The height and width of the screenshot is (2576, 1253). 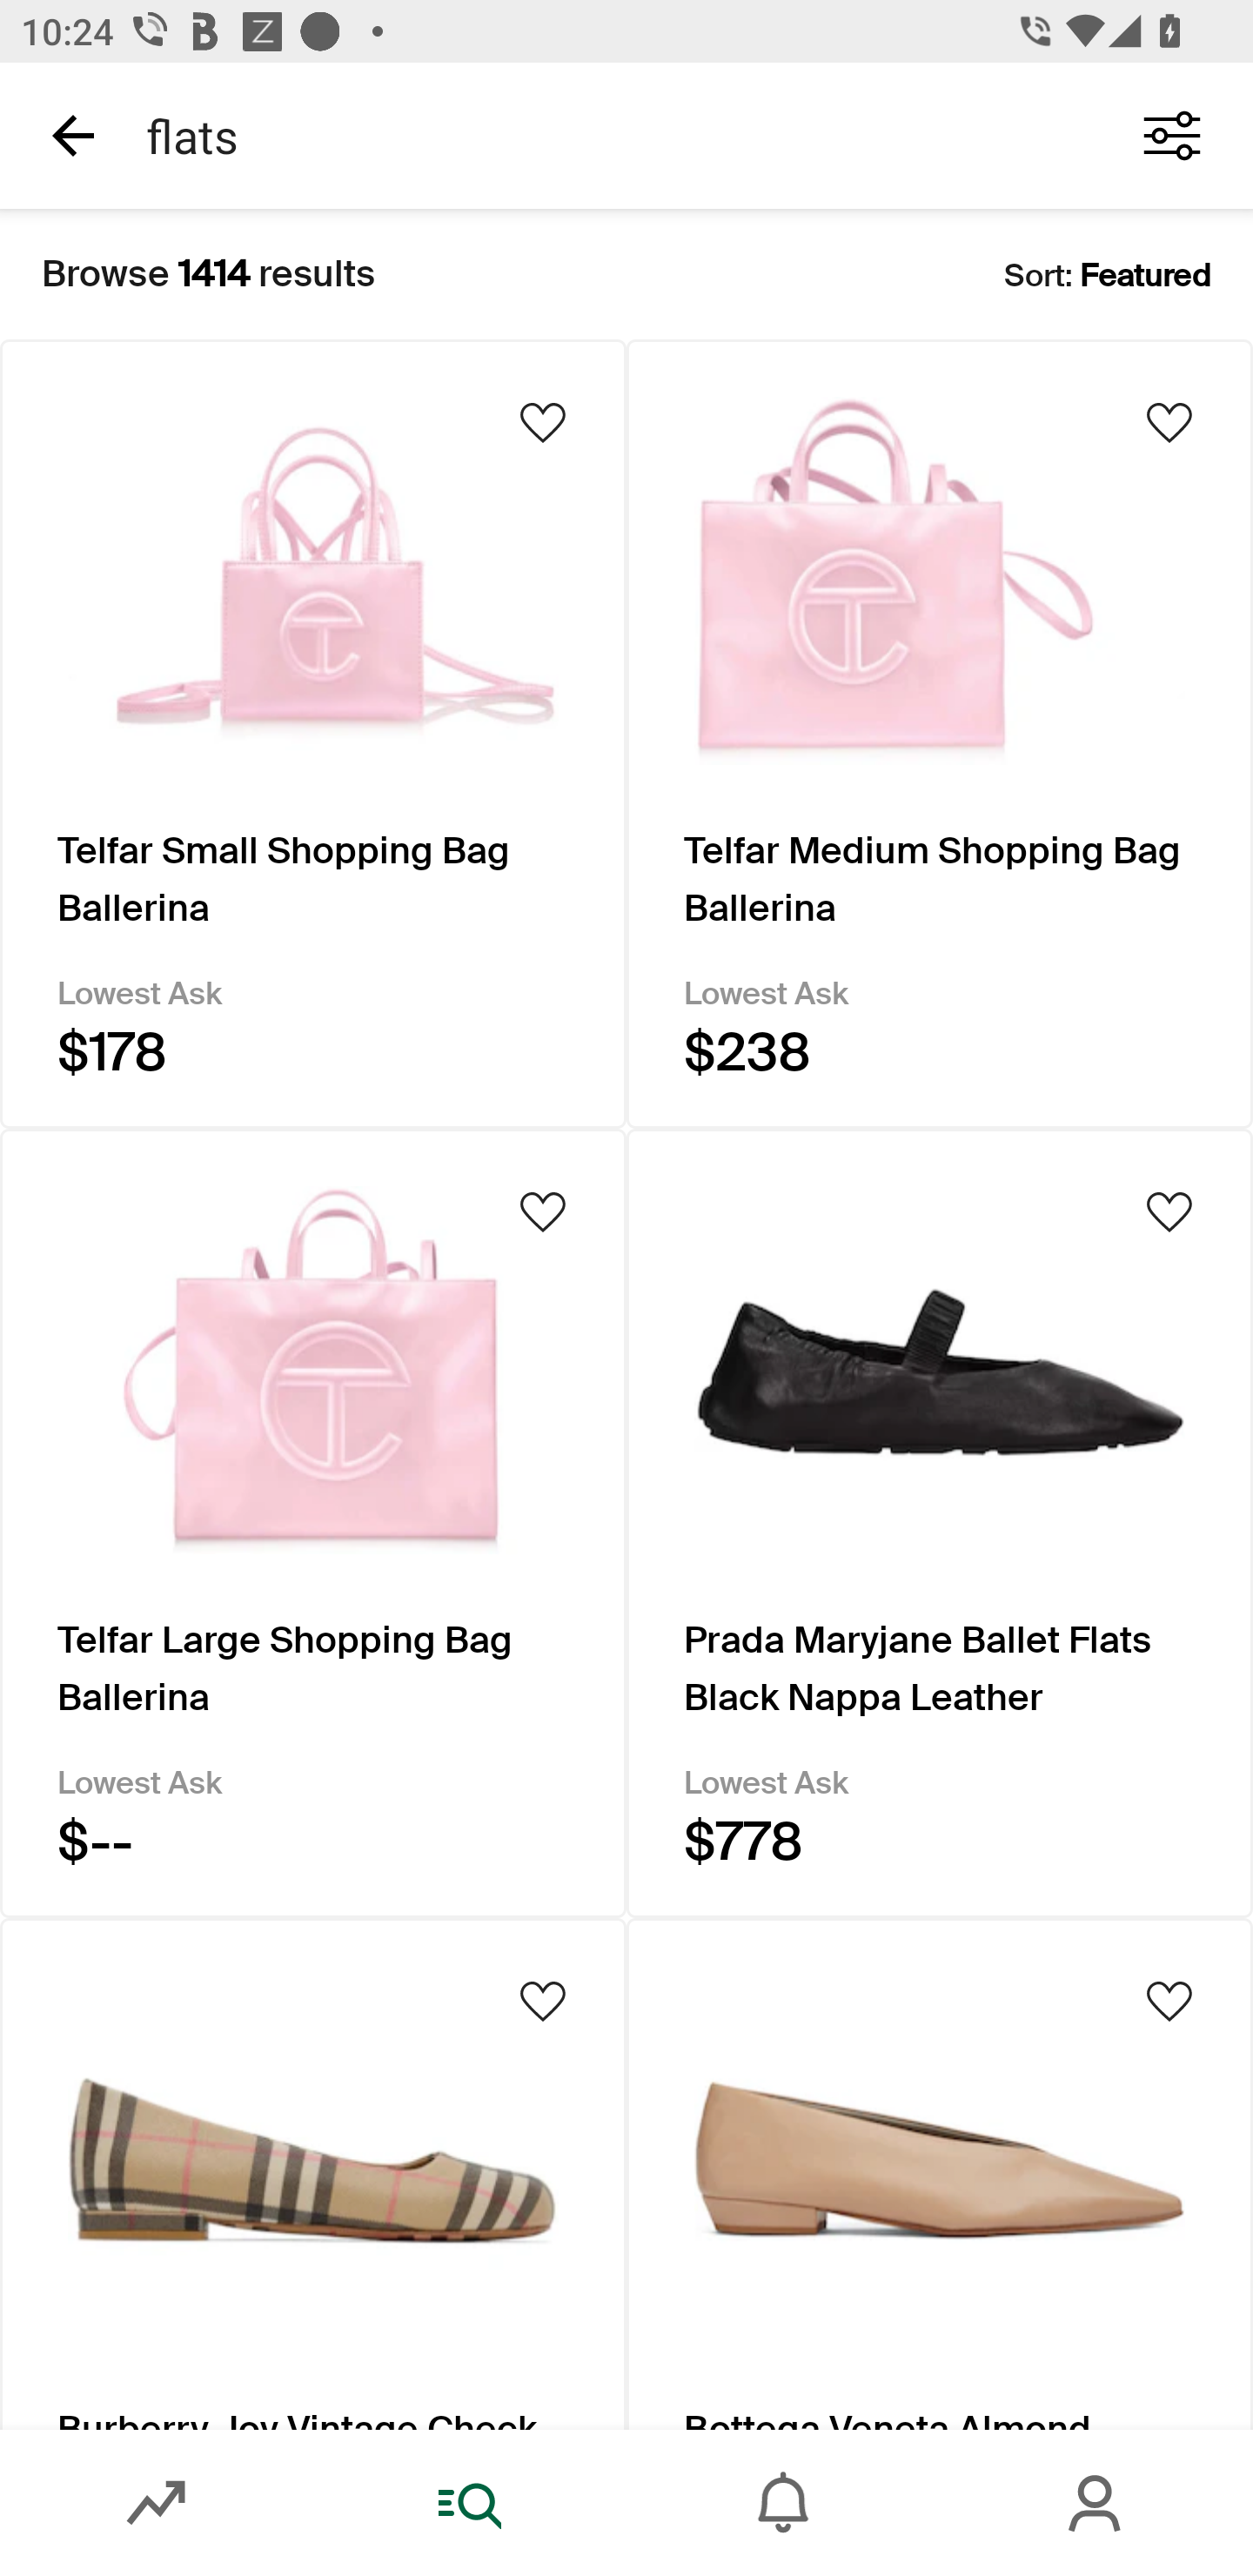 What do you see at coordinates (607, 135) in the screenshot?
I see `flats` at bounding box center [607, 135].